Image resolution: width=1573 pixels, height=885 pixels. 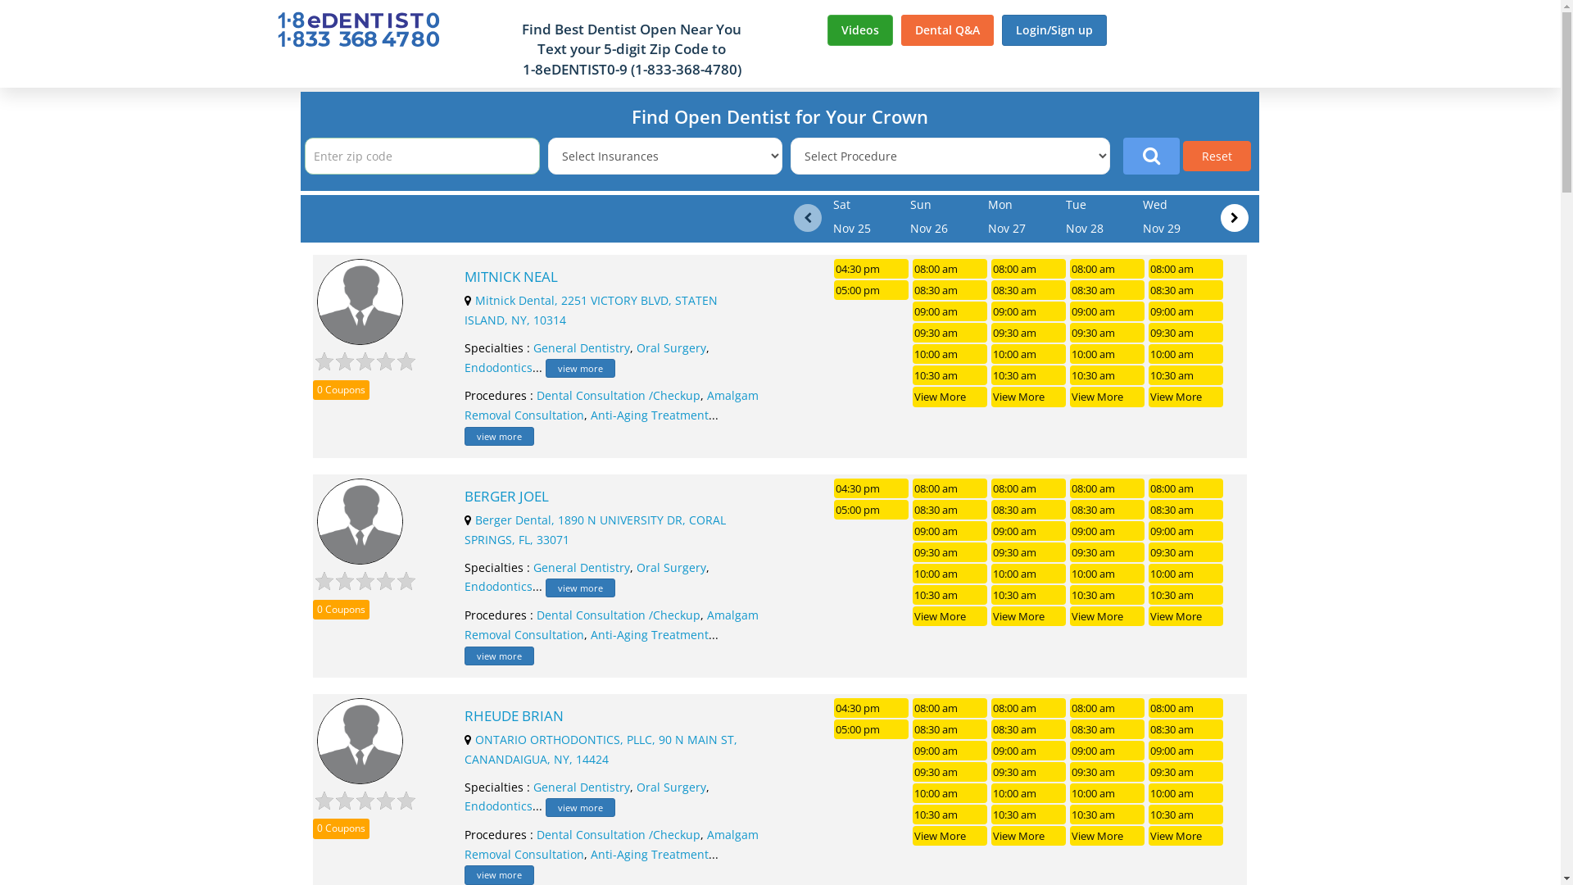 What do you see at coordinates (871, 729) in the screenshot?
I see `05:00 pm` at bounding box center [871, 729].